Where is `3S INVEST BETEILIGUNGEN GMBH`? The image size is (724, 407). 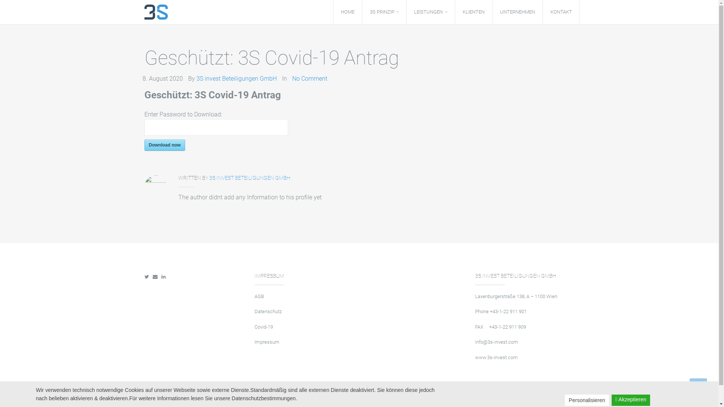
3S INVEST BETEILIGUNGEN GMBH is located at coordinates (250, 178).